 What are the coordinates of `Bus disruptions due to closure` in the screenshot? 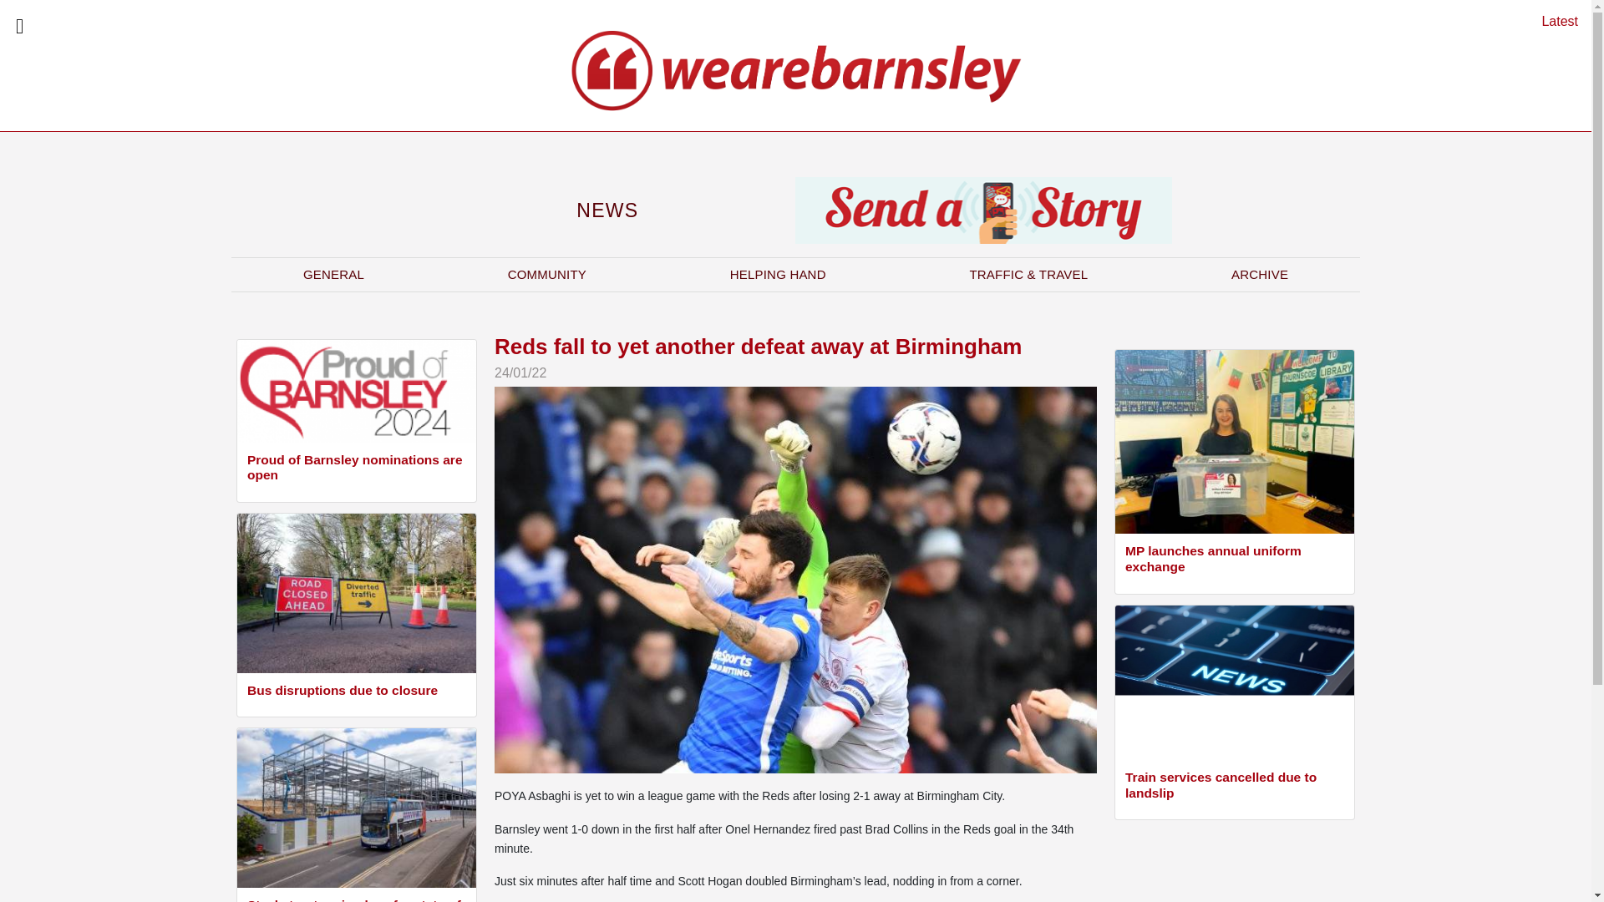 It's located at (356, 692).